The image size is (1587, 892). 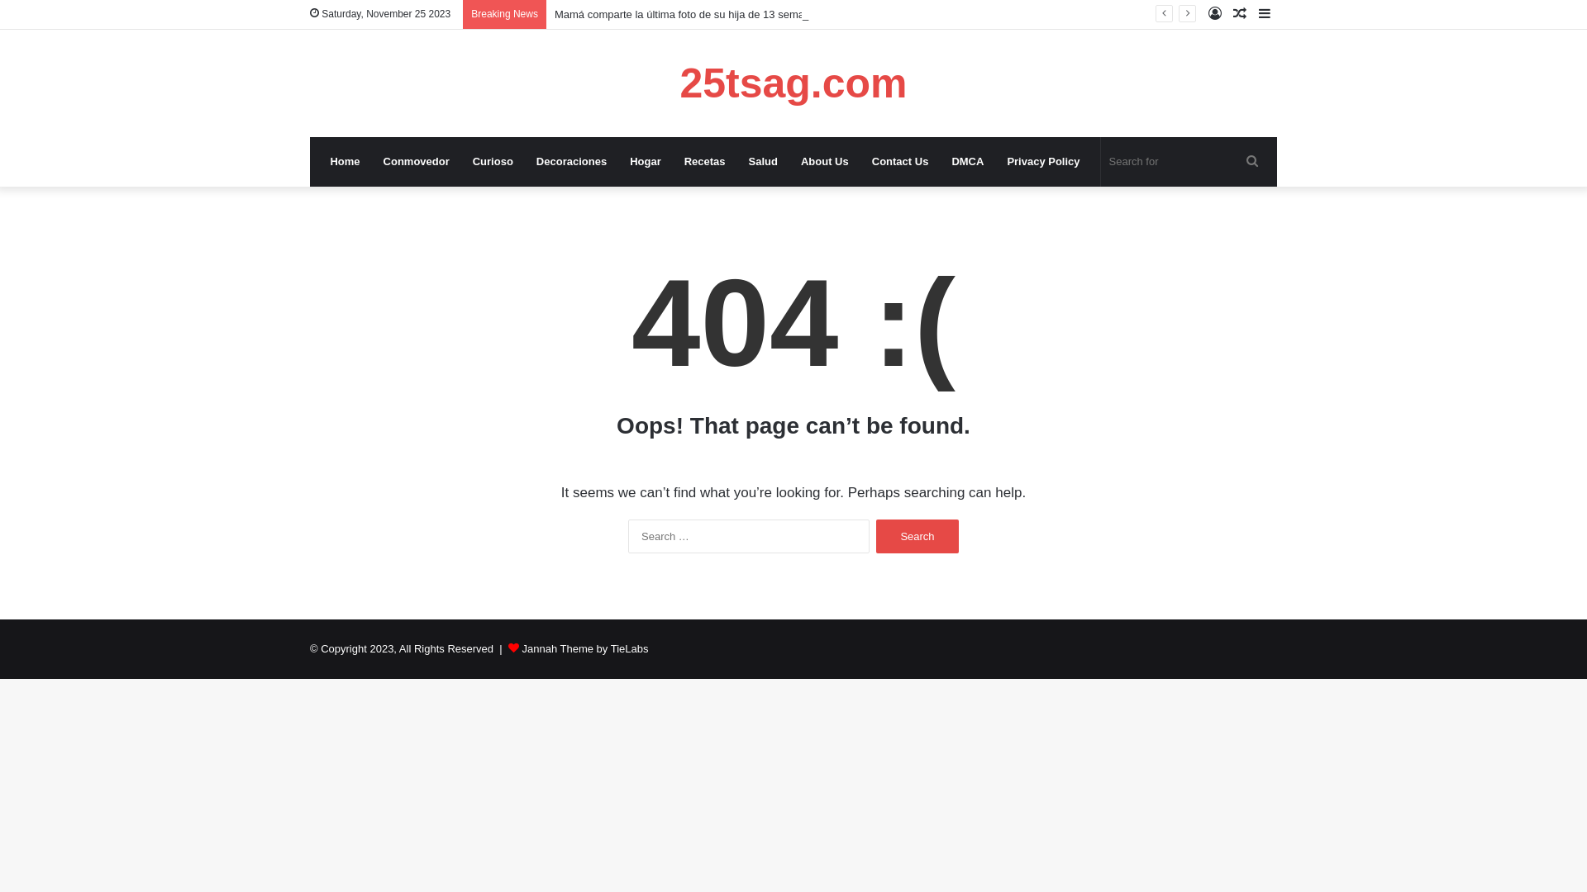 What do you see at coordinates (493, 162) in the screenshot?
I see `Curioso` at bounding box center [493, 162].